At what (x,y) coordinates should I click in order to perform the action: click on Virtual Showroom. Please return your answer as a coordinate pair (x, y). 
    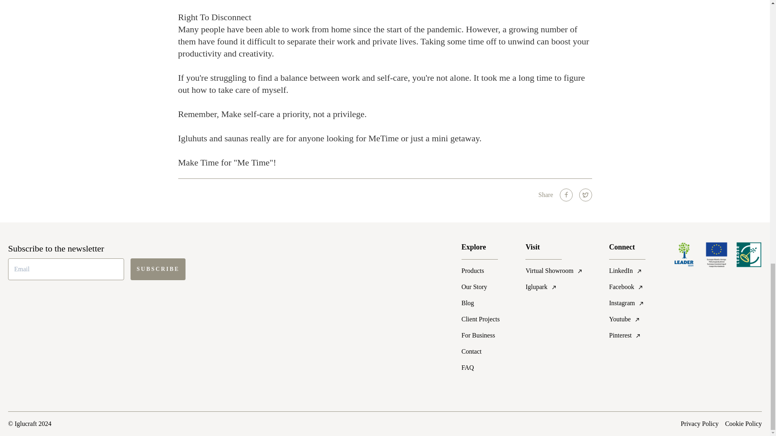
    Looking at the image, I should click on (554, 270).